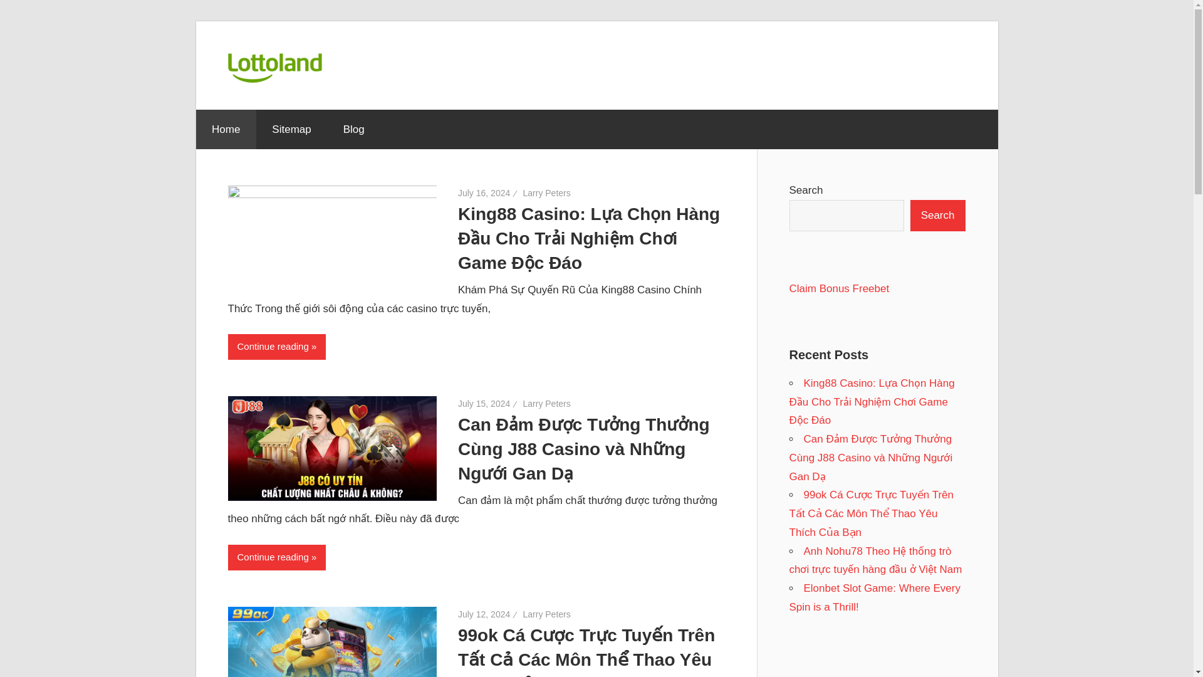  I want to click on Larry Peters, so click(546, 193).